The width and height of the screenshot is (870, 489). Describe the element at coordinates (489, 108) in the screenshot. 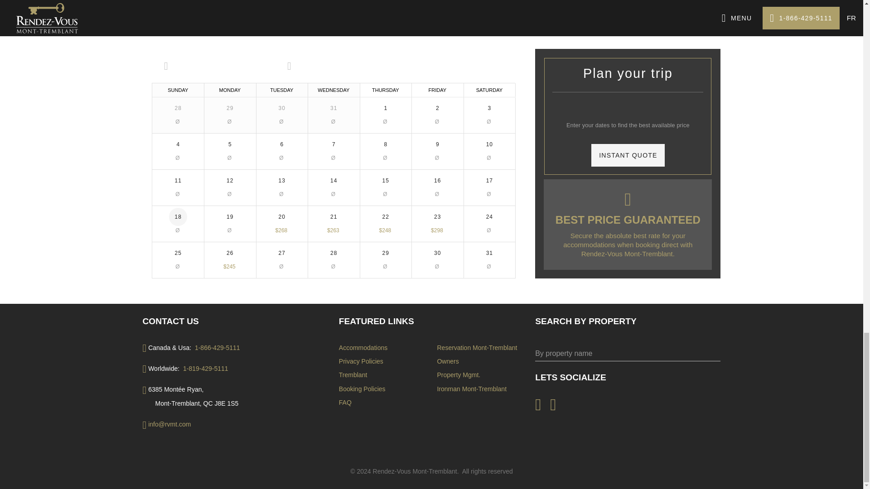

I see `3` at that location.